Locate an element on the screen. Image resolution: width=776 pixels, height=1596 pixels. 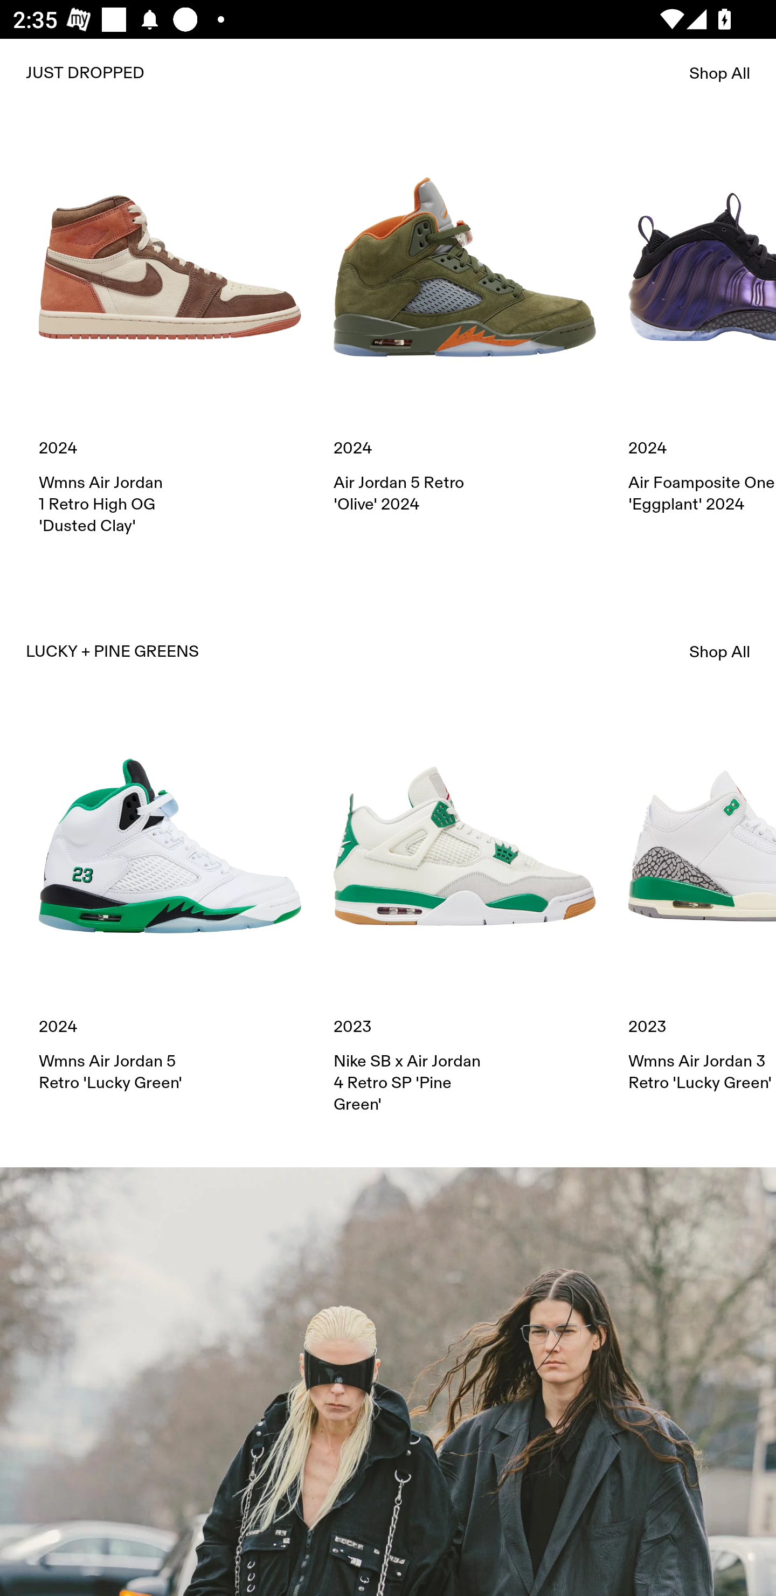
2024 Wmns Air Jordan 5 Retro 'Lucky Green' is located at coordinates (170, 904).